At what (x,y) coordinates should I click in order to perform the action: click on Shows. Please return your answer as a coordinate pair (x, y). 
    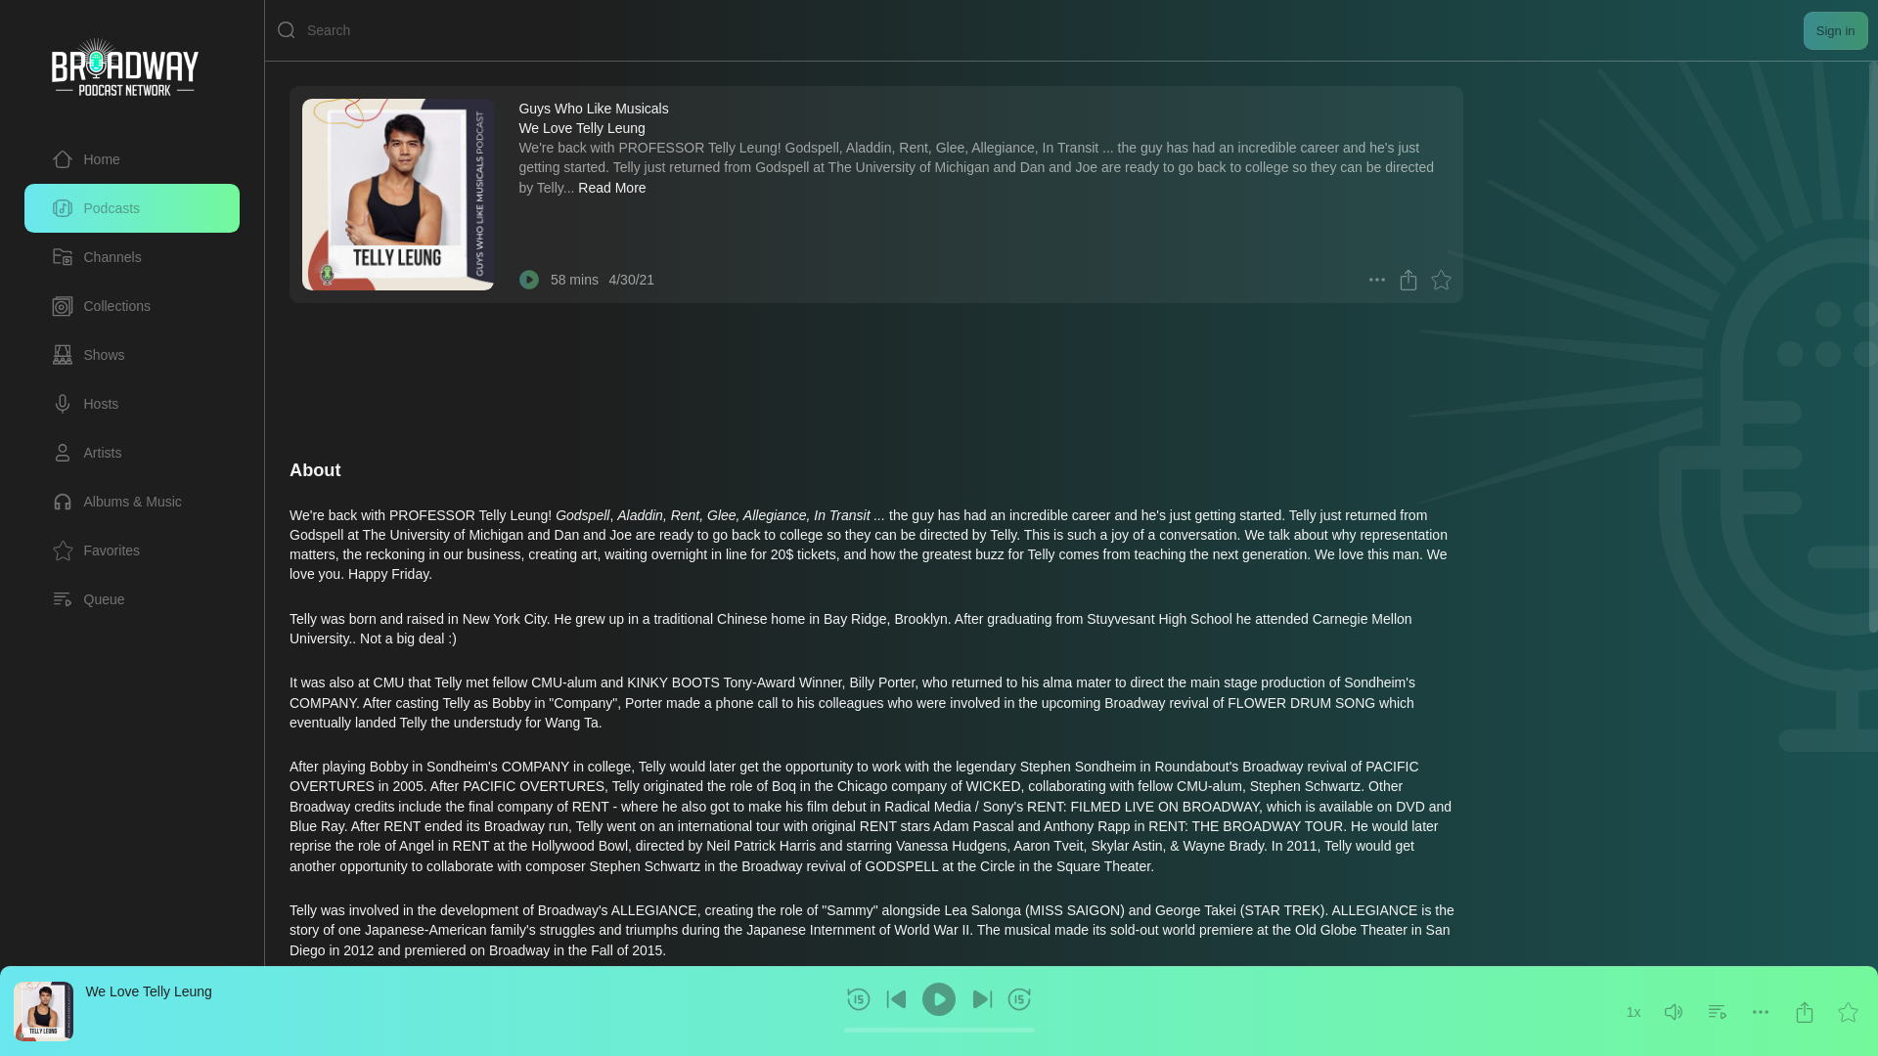
    Looking at the image, I should click on (88, 354).